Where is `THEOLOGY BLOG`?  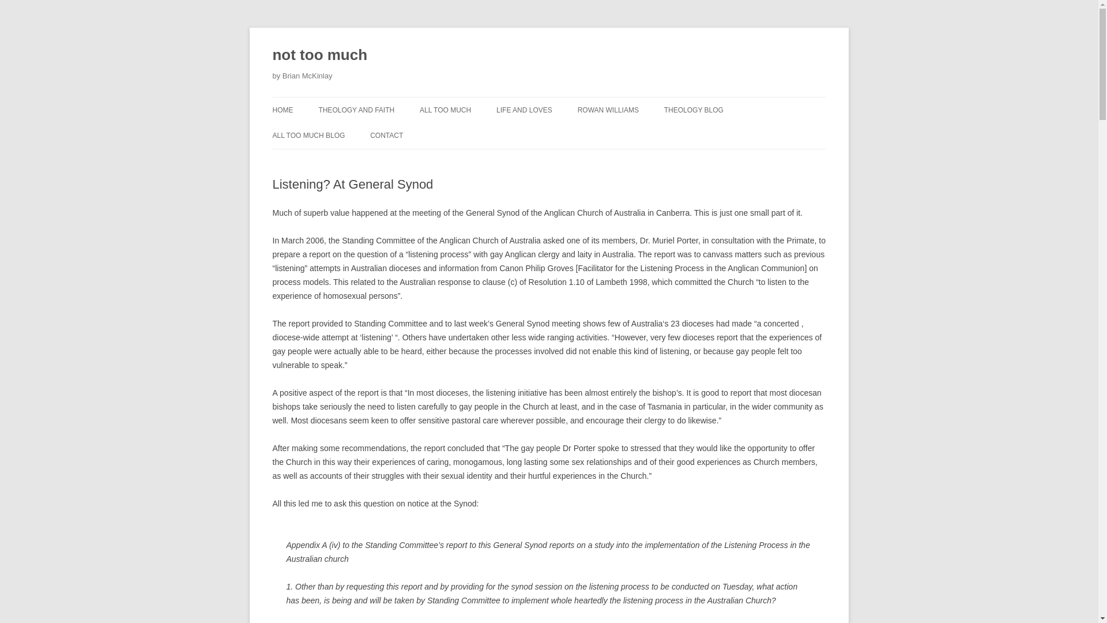 THEOLOGY BLOG is located at coordinates (694, 110).